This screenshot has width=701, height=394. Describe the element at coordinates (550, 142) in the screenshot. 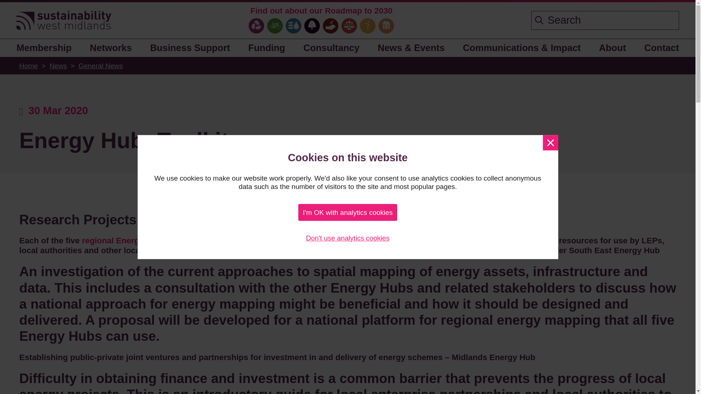

I see `Dismiss message` at that location.